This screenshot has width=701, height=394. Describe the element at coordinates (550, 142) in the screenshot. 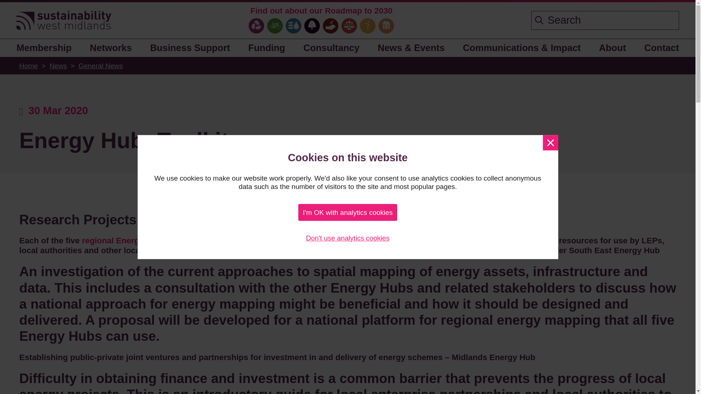

I see `Dismiss message` at that location.